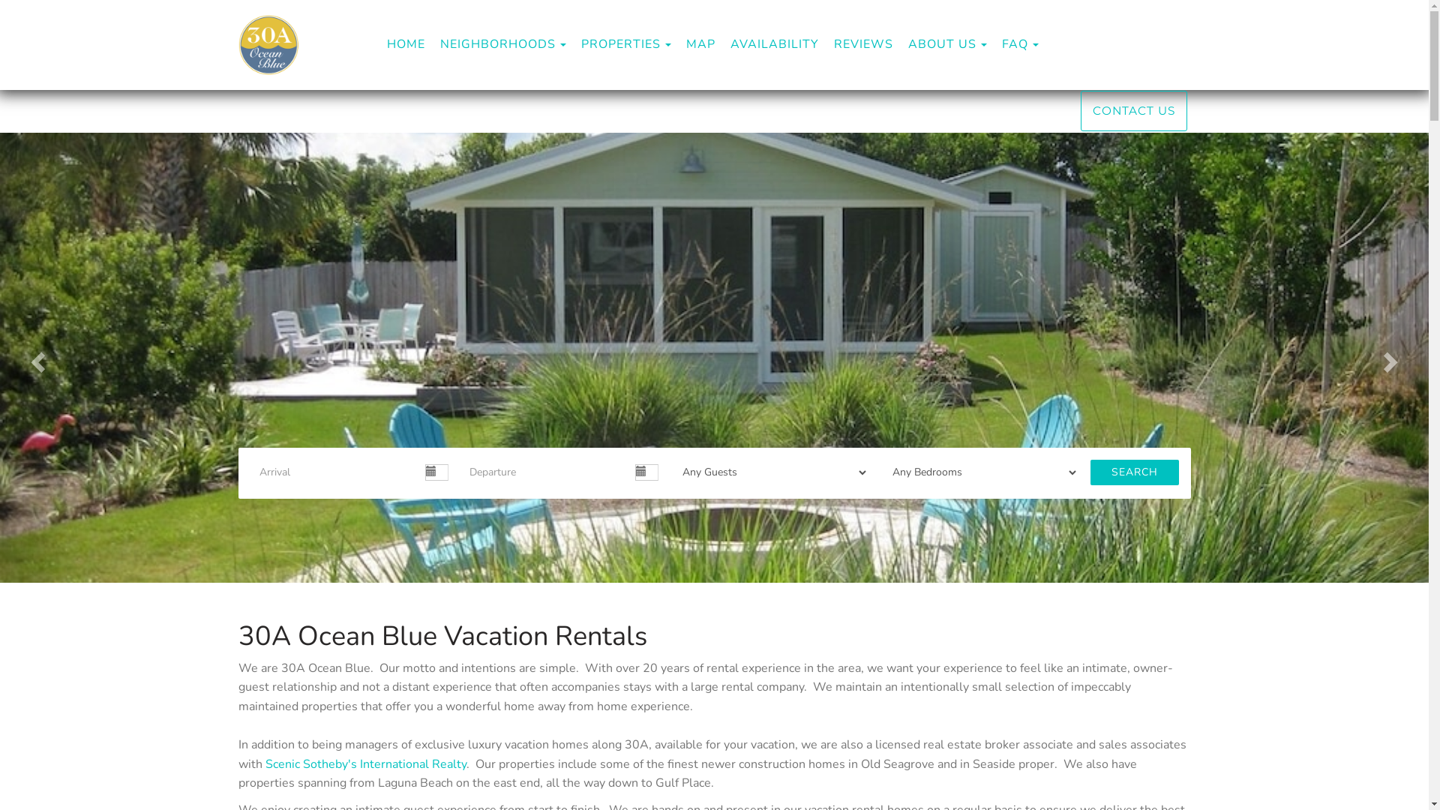 The height and width of the screenshot is (810, 1440). I want to click on AVAILABILITY, so click(775, 44).